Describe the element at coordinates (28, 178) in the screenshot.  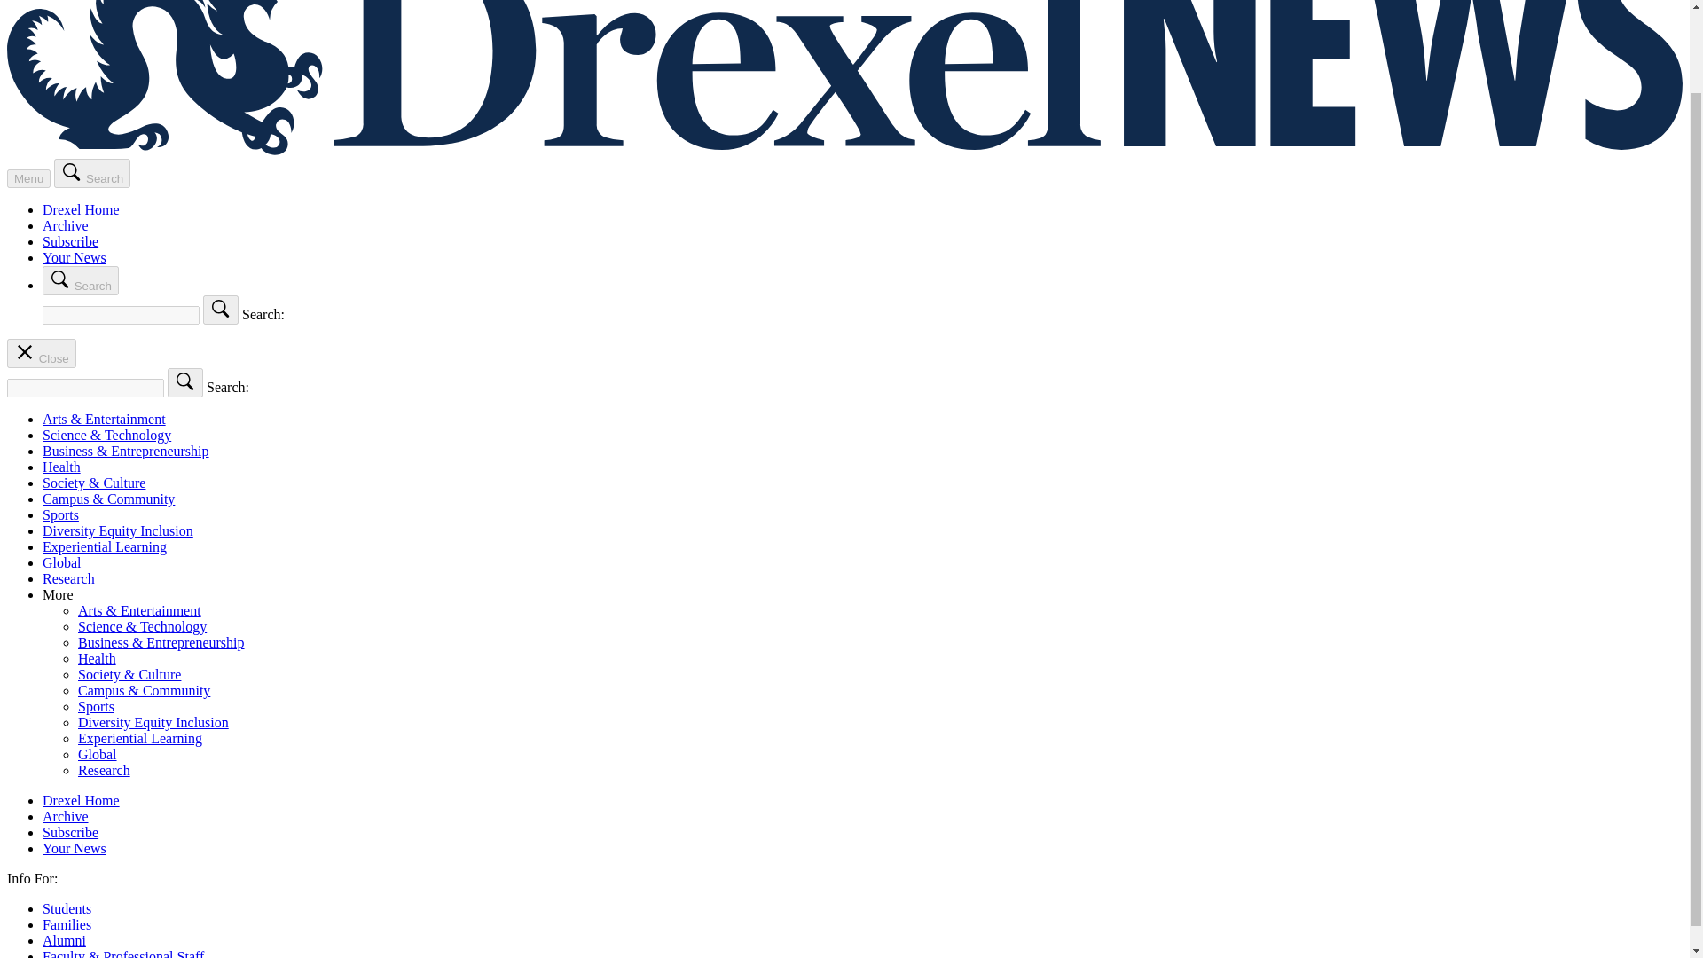
I see `Menu` at that location.